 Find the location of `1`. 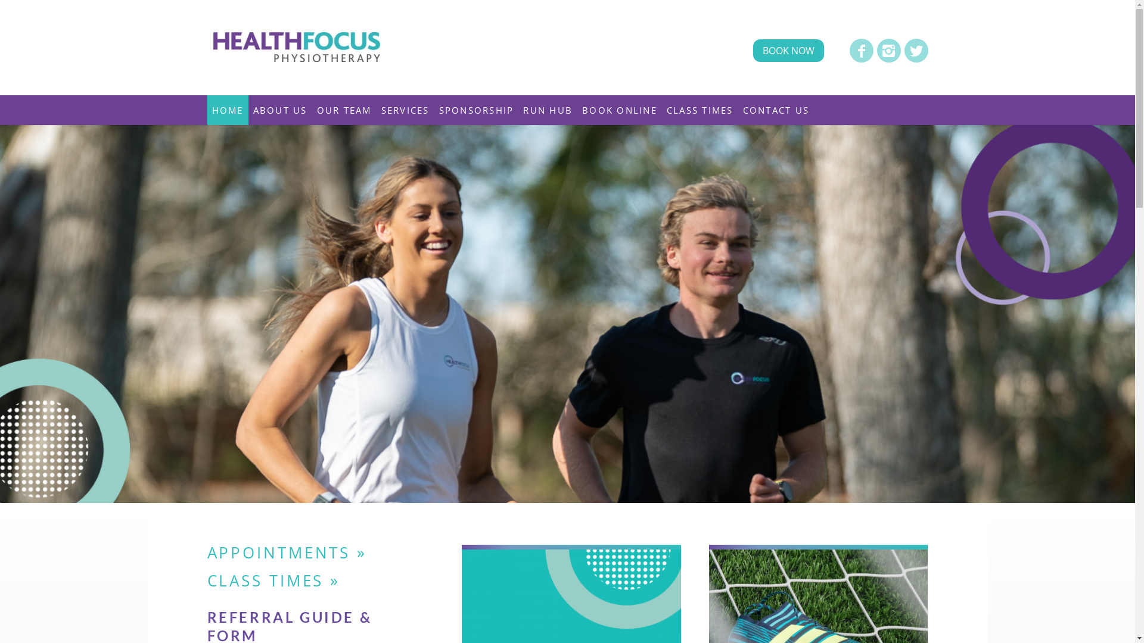

1 is located at coordinates (567, 314).